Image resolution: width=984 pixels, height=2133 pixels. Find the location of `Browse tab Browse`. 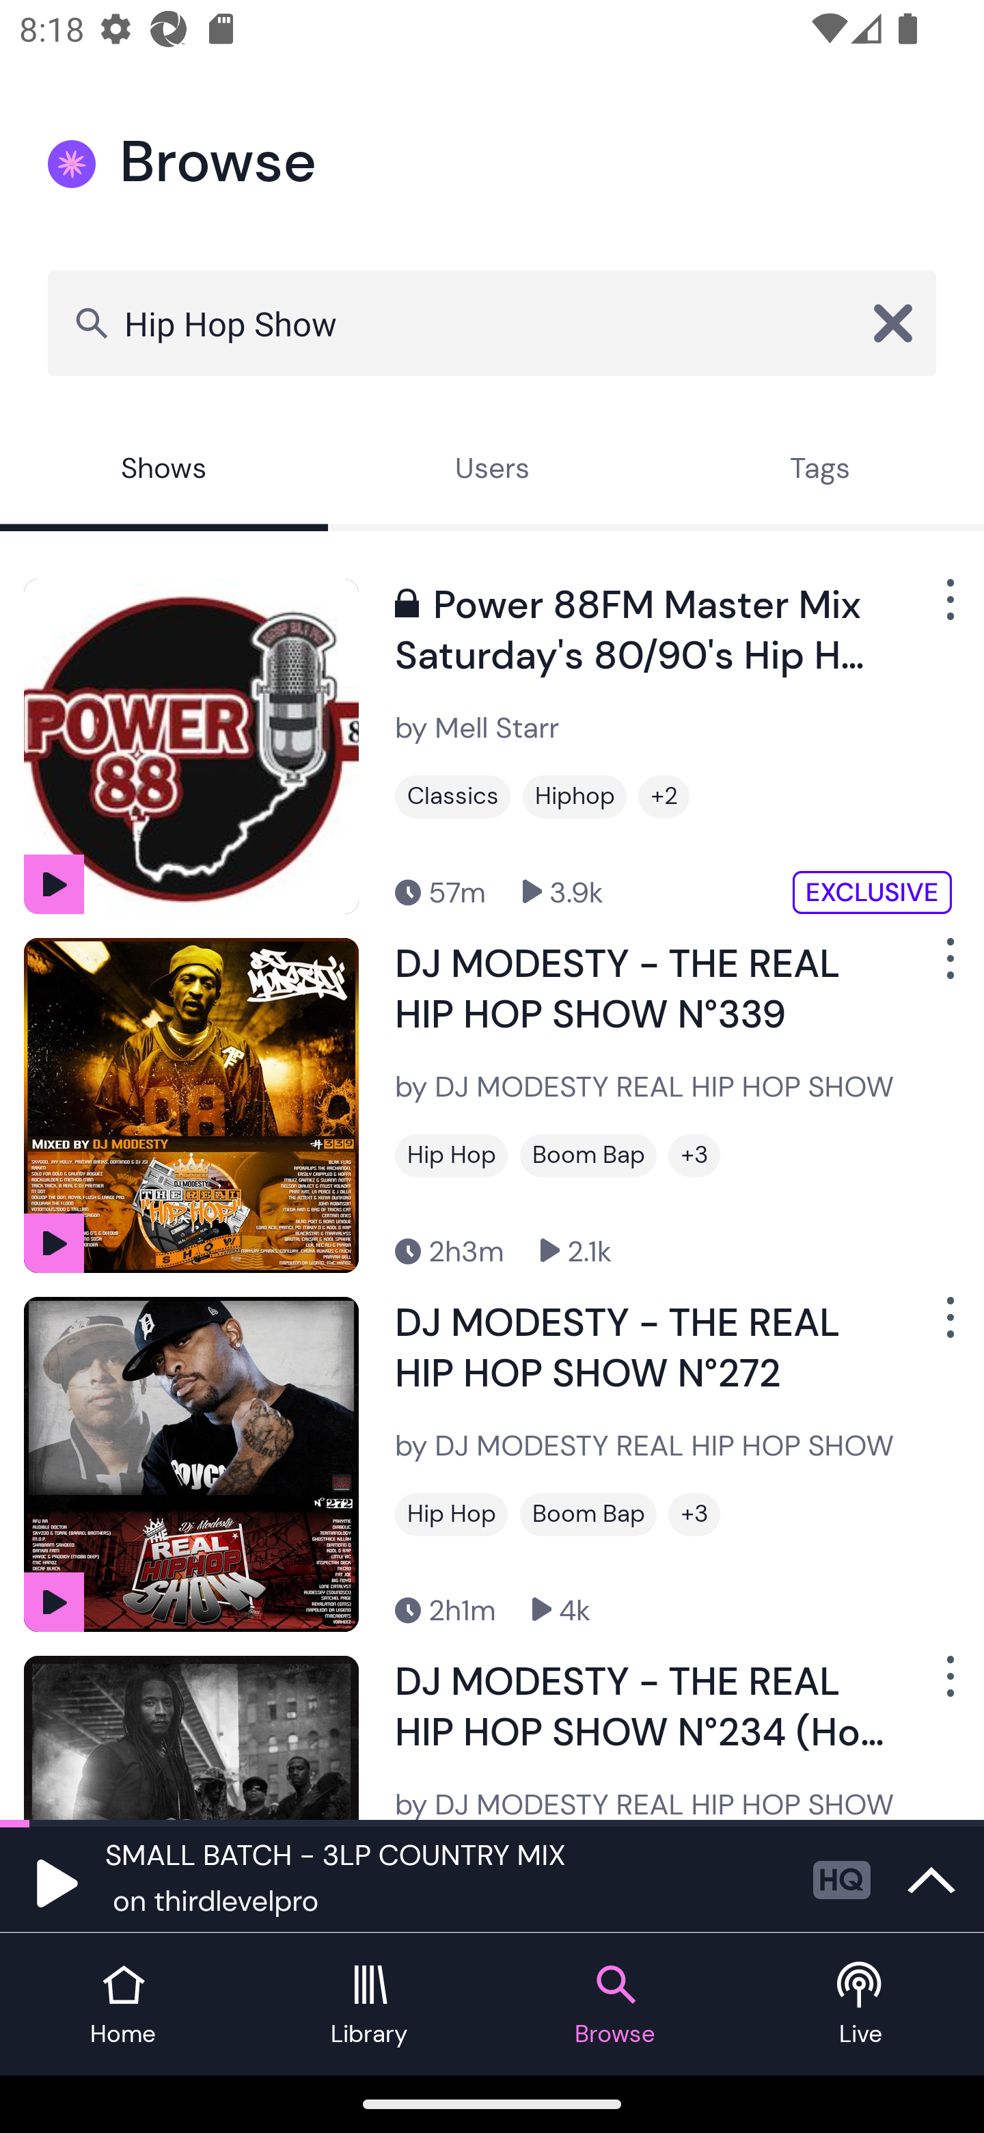

Browse tab Browse is located at coordinates (615, 2004).